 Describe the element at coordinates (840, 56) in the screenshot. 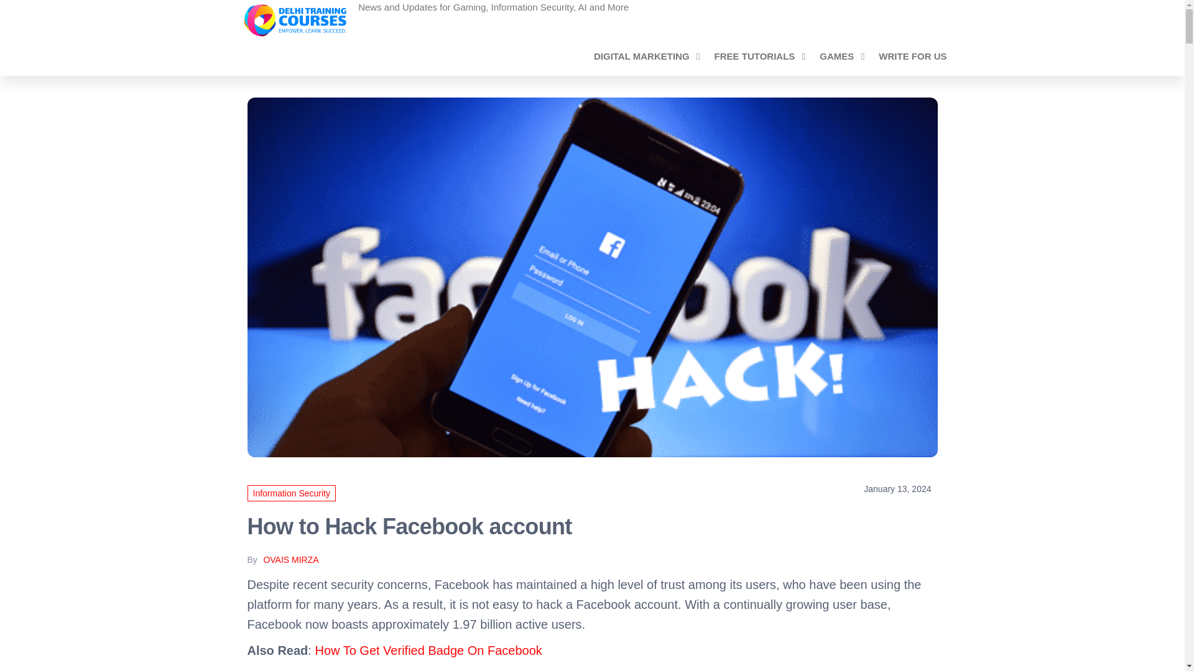

I see `GAMES` at that location.